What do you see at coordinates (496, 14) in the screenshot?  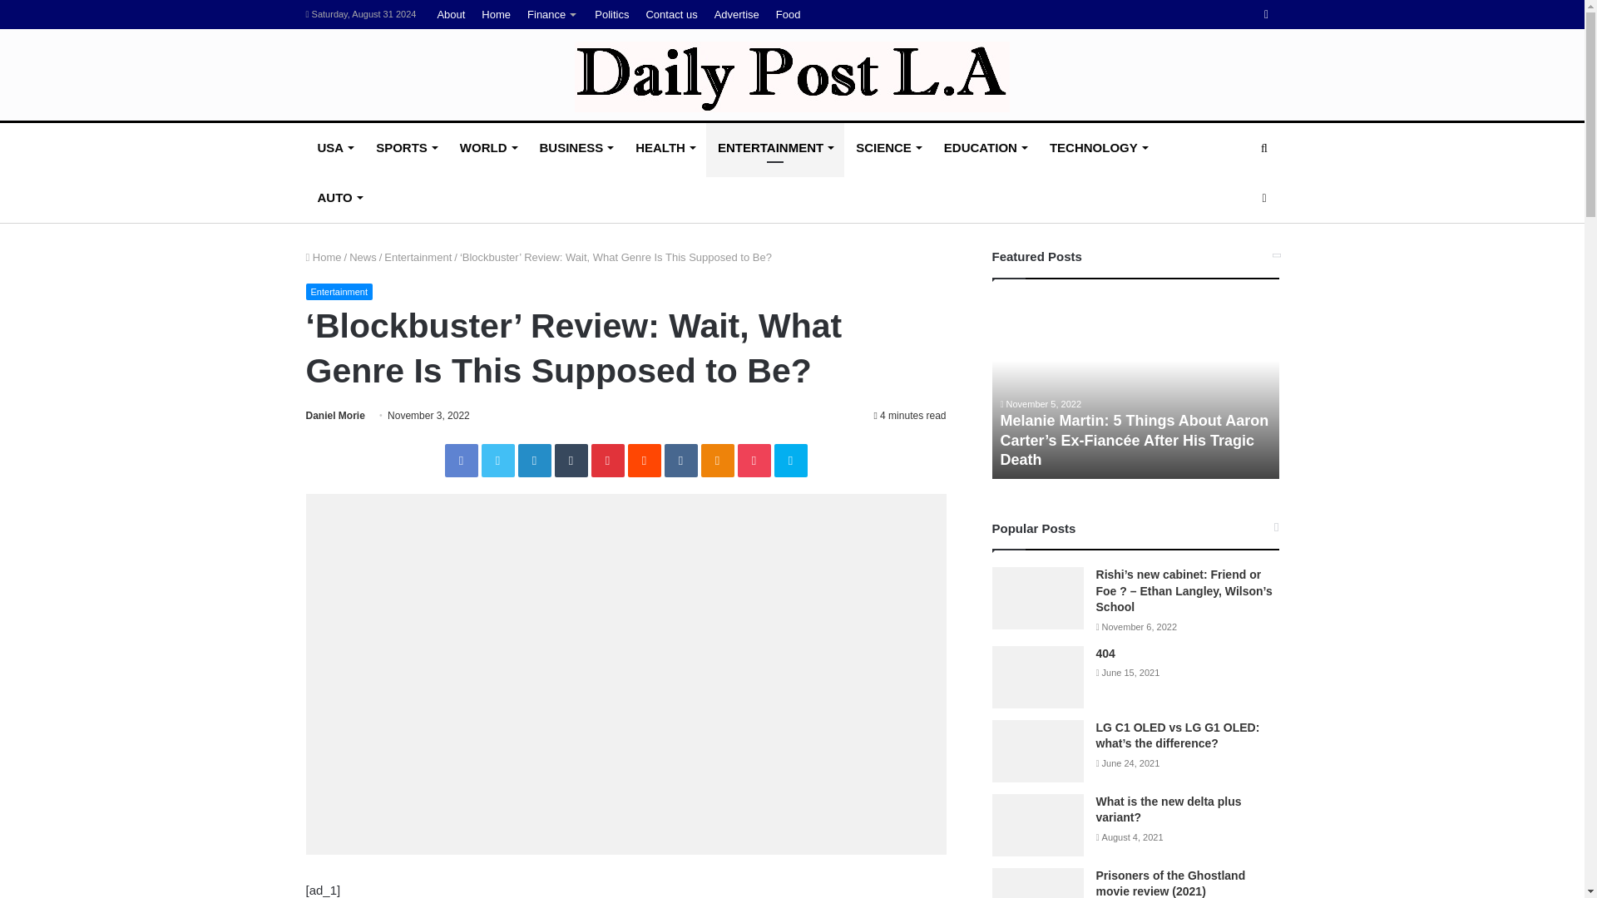 I see `Home` at bounding box center [496, 14].